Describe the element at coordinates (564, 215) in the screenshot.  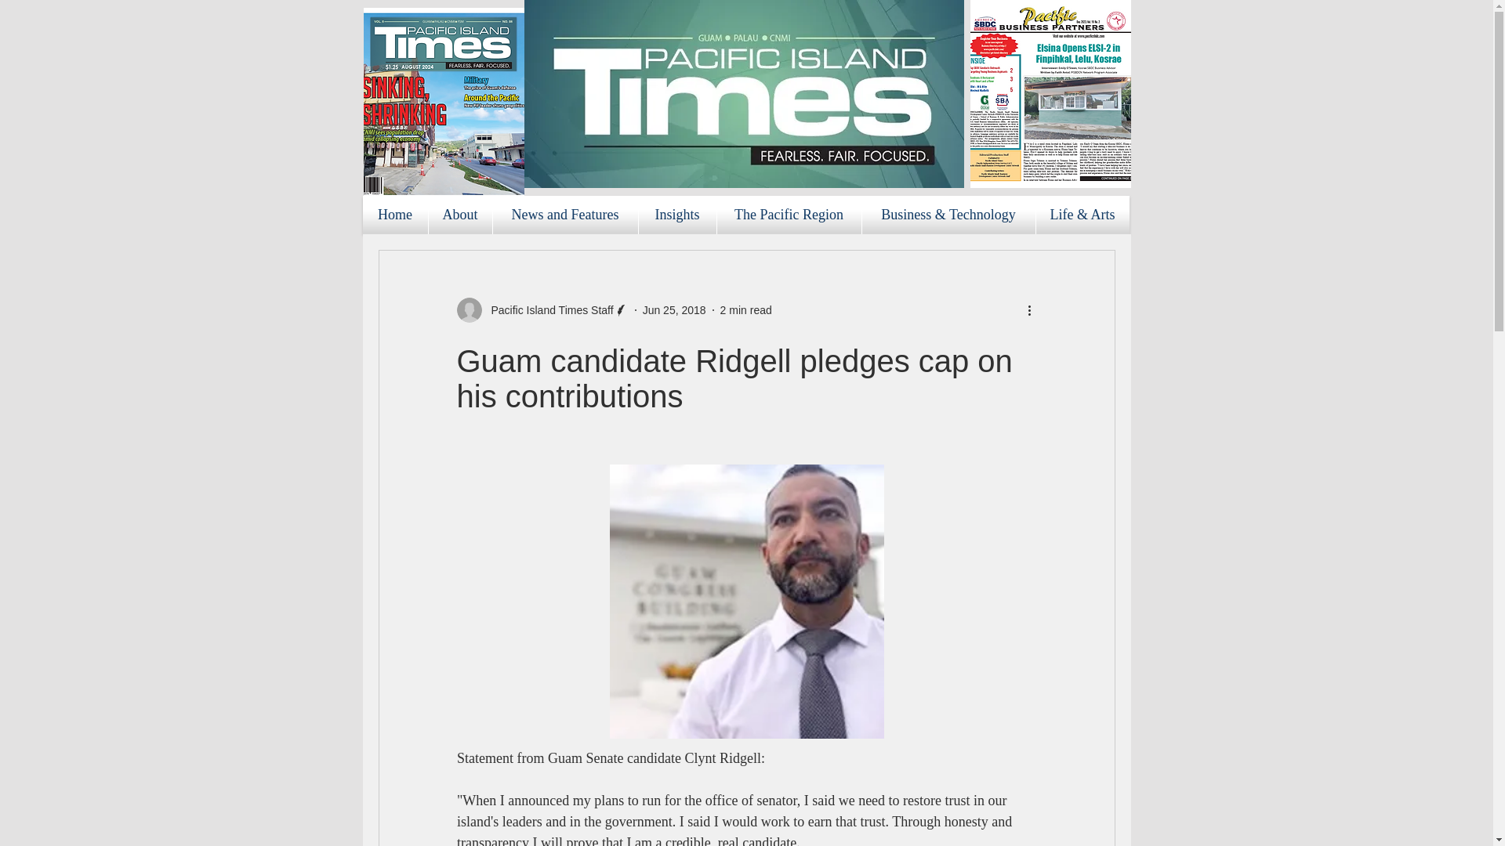
I see `News and Features` at that location.